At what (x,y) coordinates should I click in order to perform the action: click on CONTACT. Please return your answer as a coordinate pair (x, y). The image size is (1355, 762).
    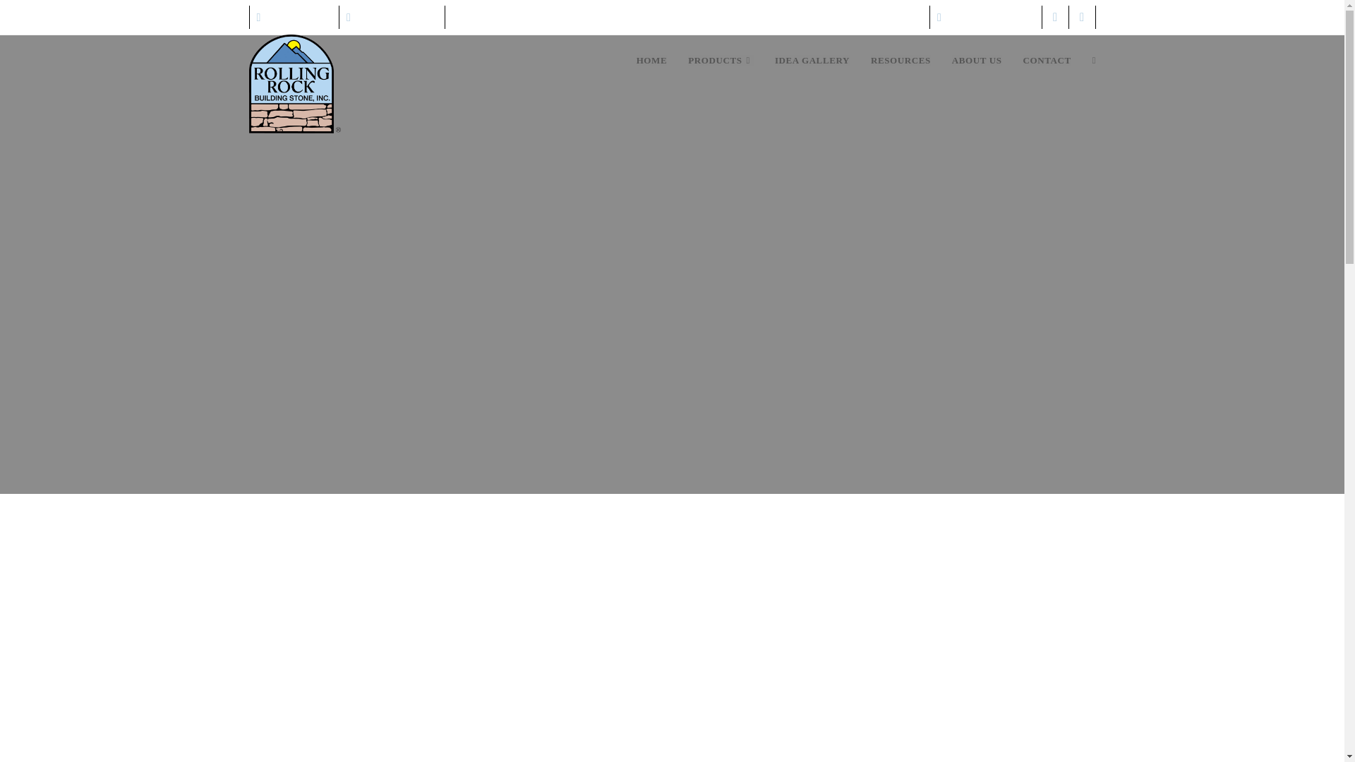
    Looking at the image, I should click on (1047, 61).